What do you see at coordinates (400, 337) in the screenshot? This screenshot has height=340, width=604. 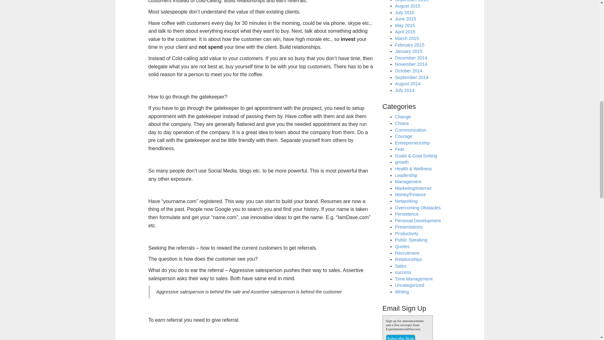 I see `Subscribe Now` at bounding box center [400, 337].